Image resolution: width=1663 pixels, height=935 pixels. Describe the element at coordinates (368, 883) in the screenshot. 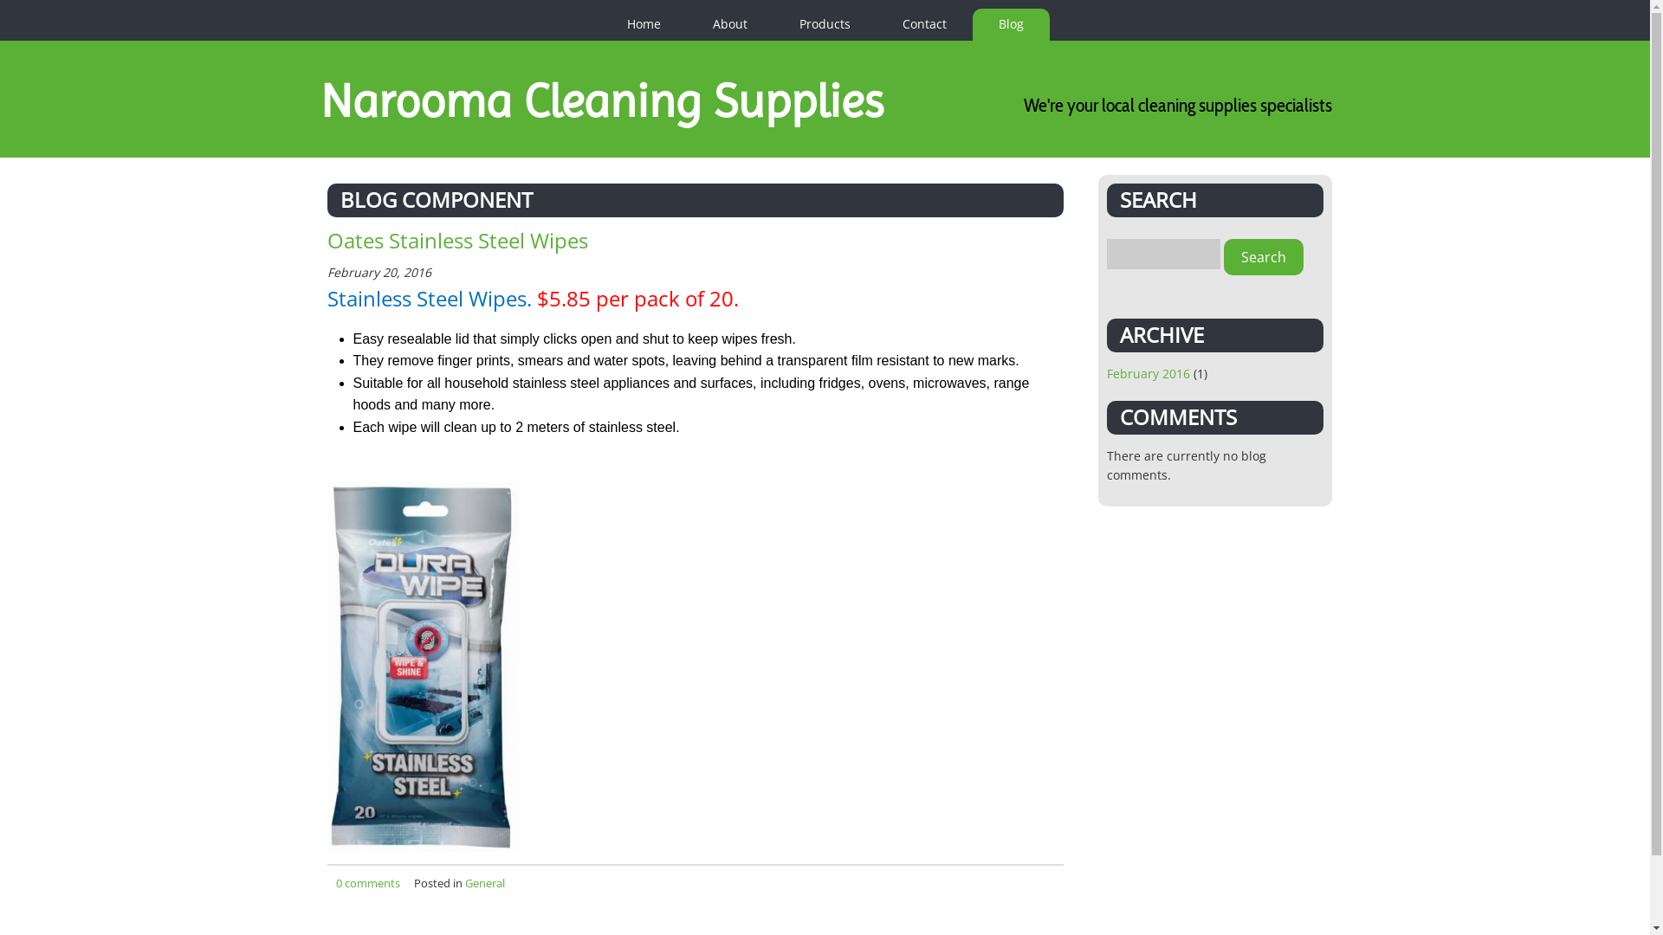

I see `0 comments` at that location.